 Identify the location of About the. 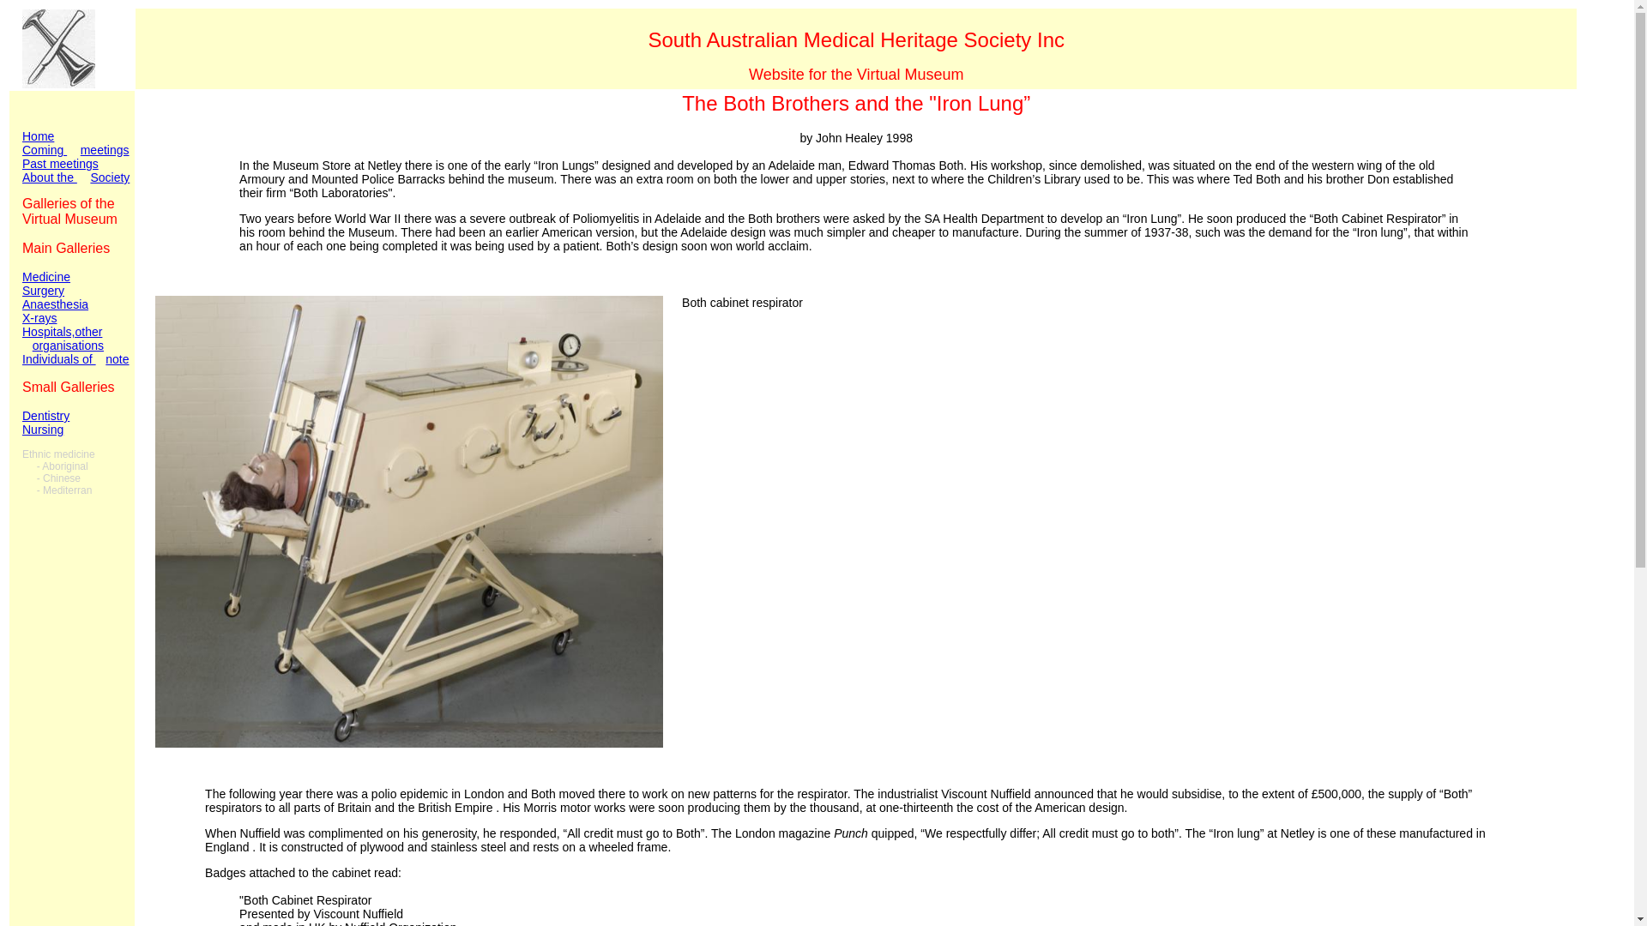
(60, 184).